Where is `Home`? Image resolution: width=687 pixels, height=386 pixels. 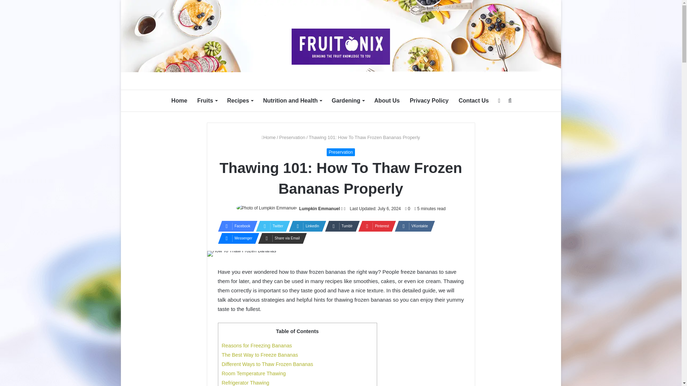
Home is located at coordinates (268, 137).